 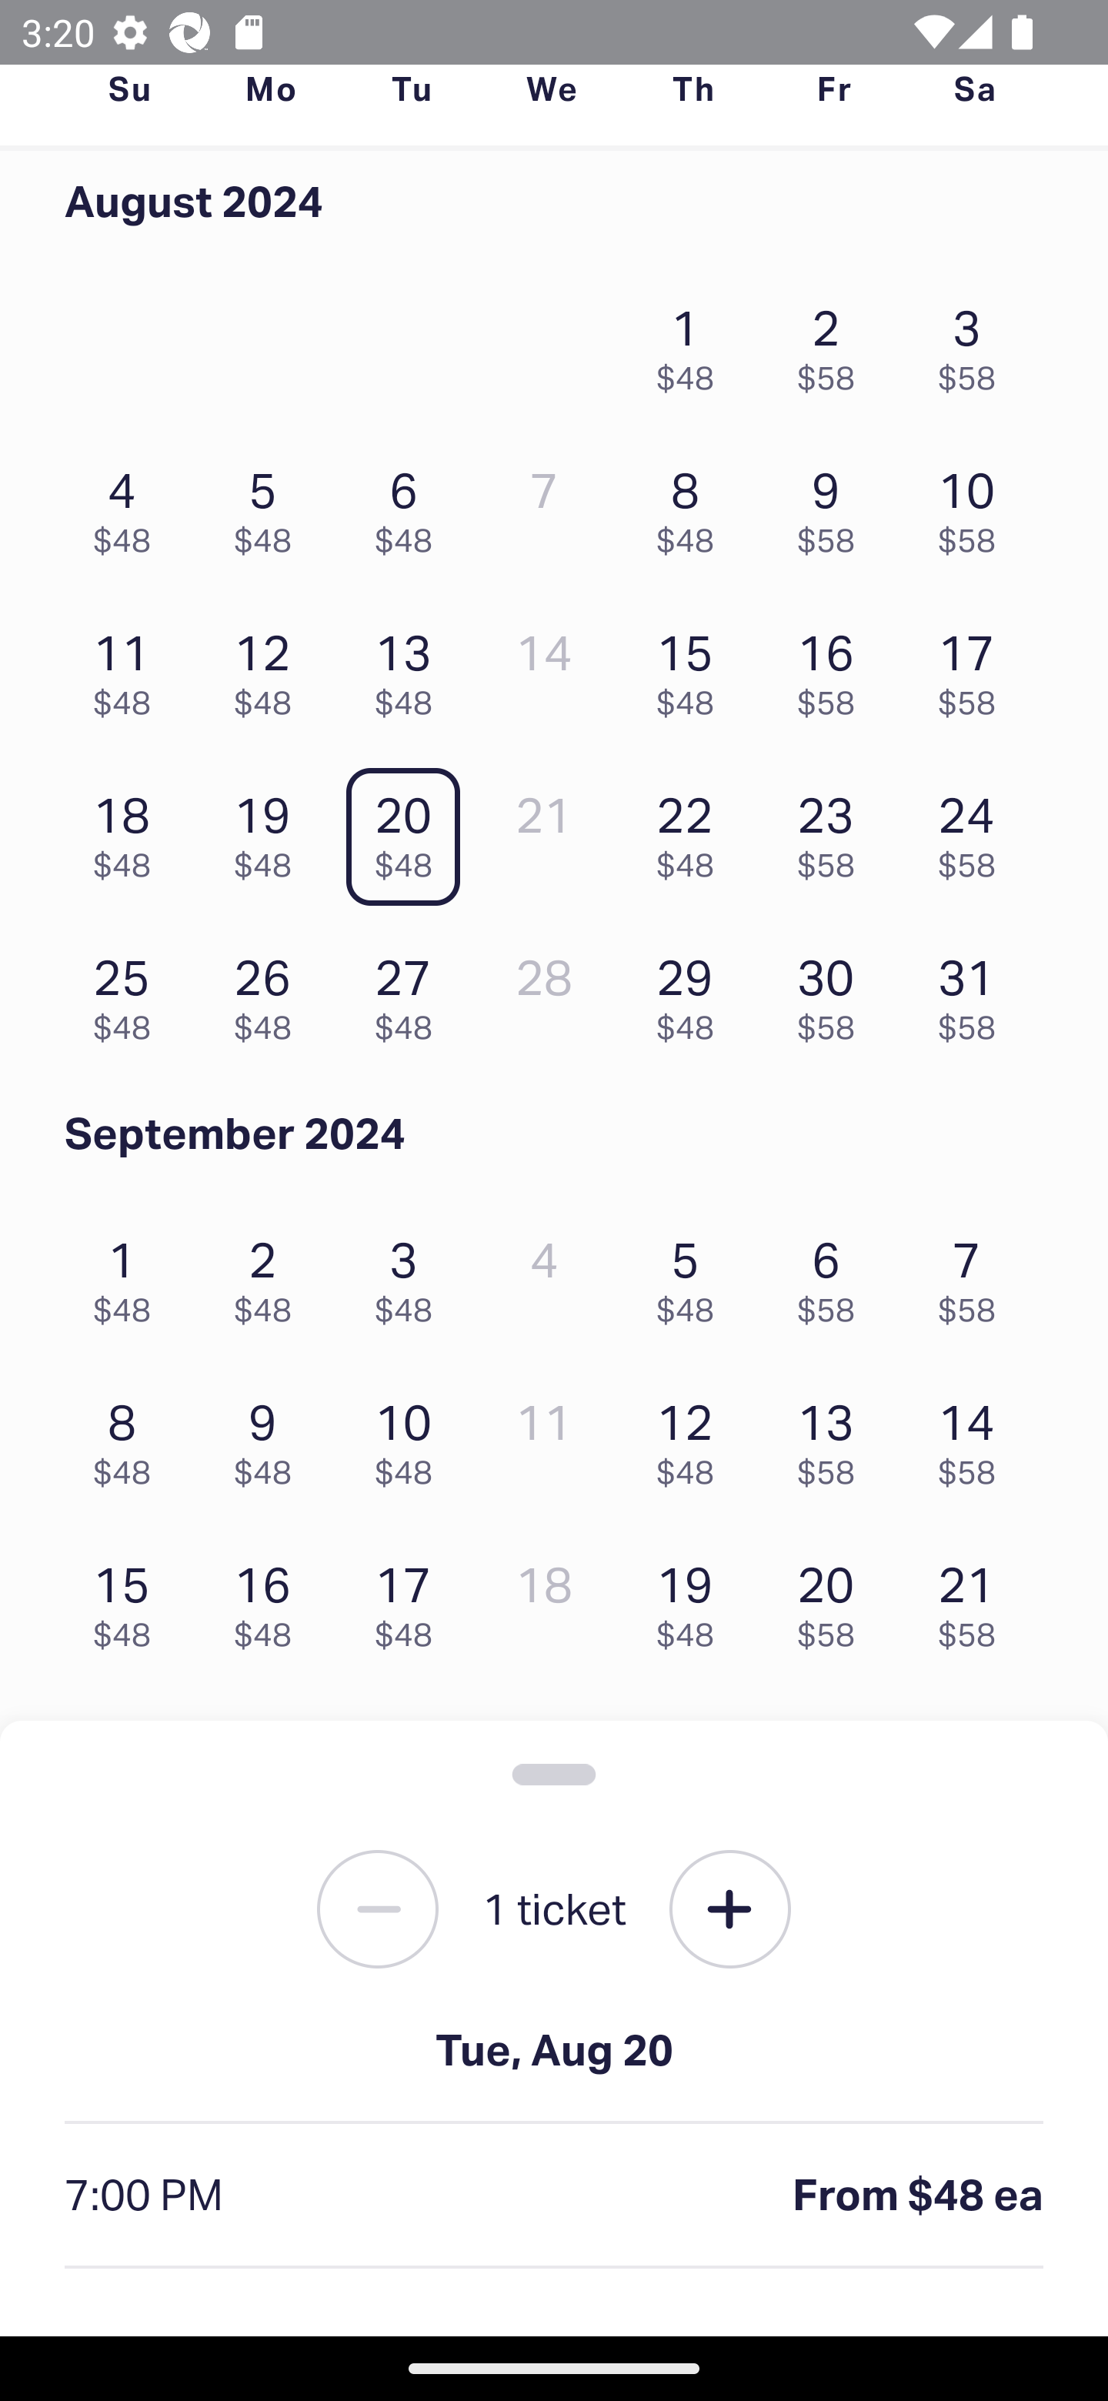 I want to click on 25 $48, so click(x=129, y=993).